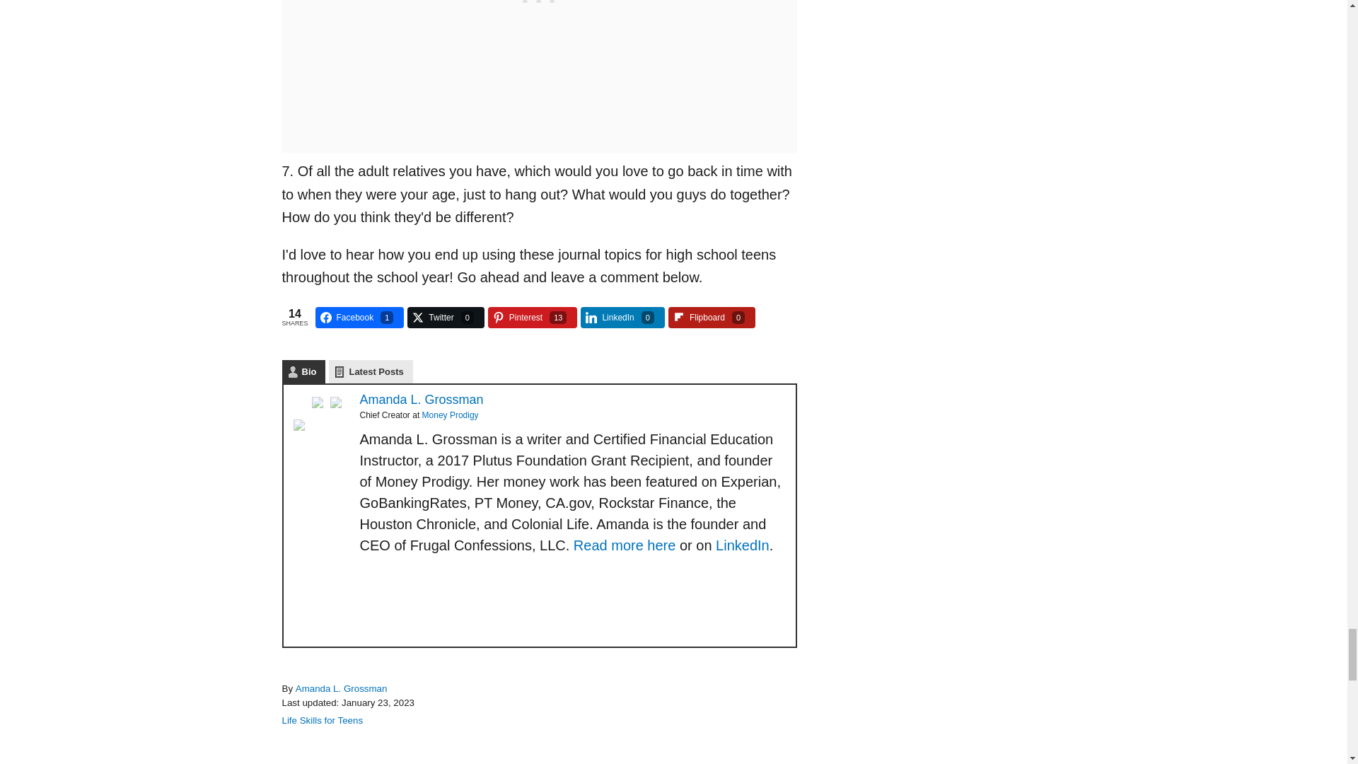  What do you see at coordinates (303, 371) in the screenshot?
I see `Bio` at bounding box center [303, 371].